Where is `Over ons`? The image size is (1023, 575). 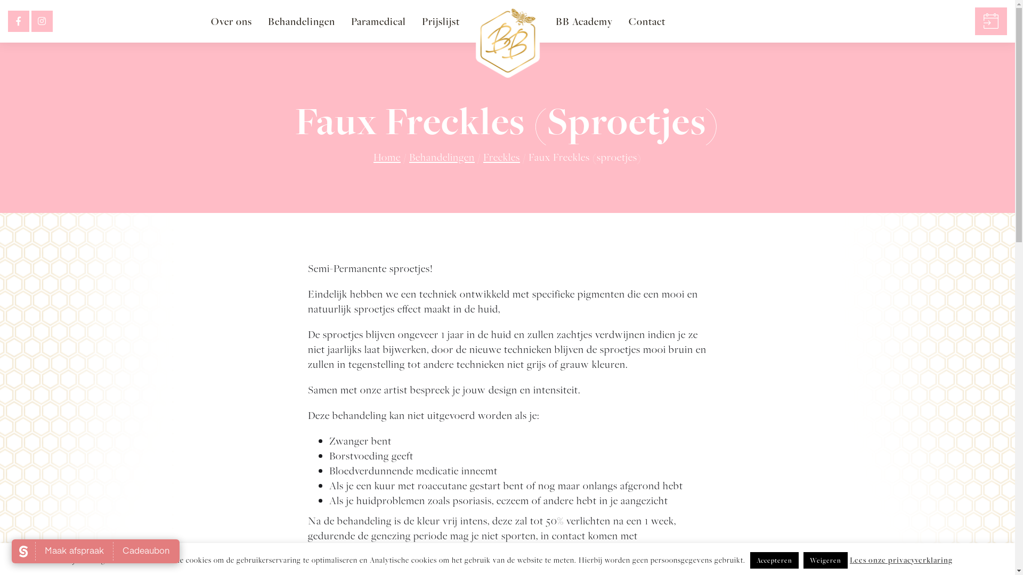
Over ons is located at coordinates (231, 21).